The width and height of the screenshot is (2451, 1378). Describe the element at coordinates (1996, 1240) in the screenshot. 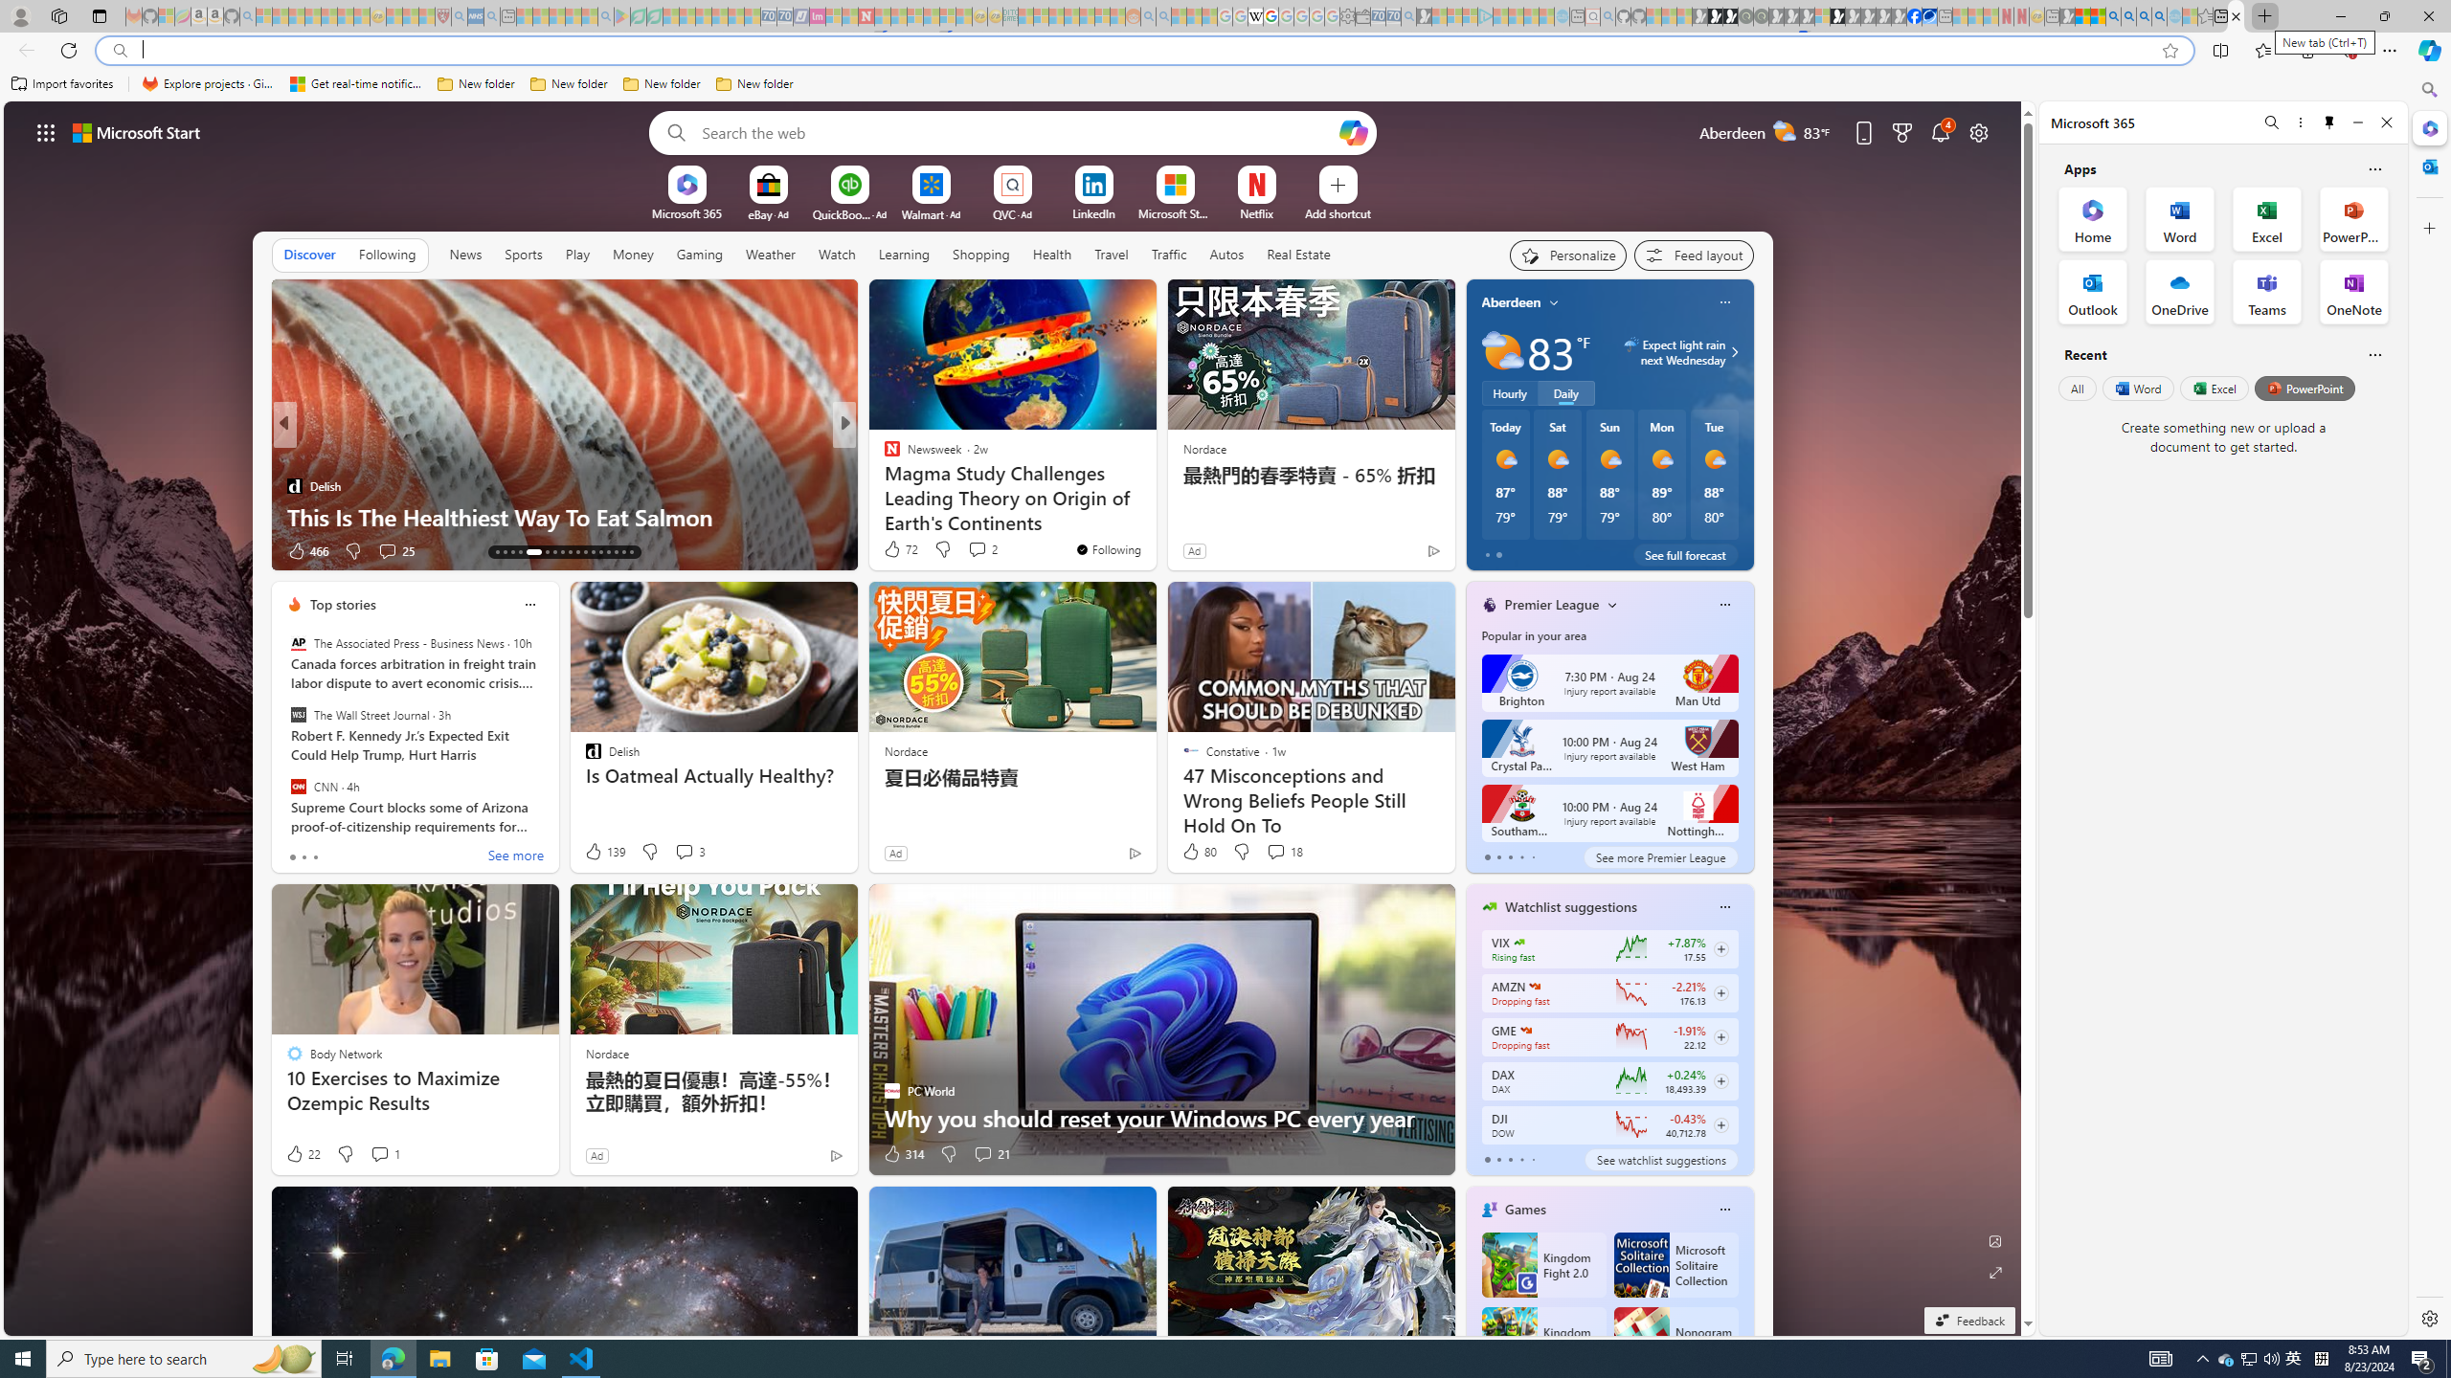

I see `Edit Background` at that location.